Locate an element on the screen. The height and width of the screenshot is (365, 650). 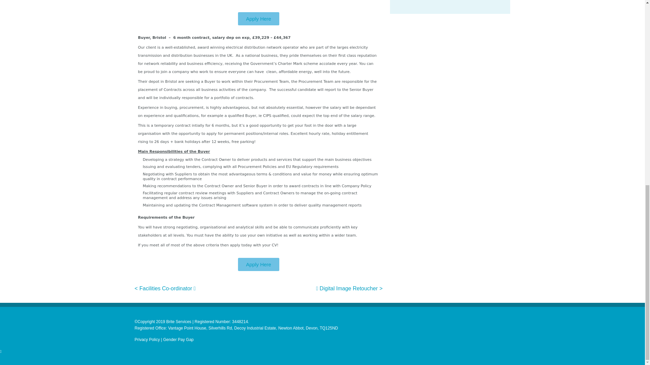
Apply Here is located at coordinates (259, 264).